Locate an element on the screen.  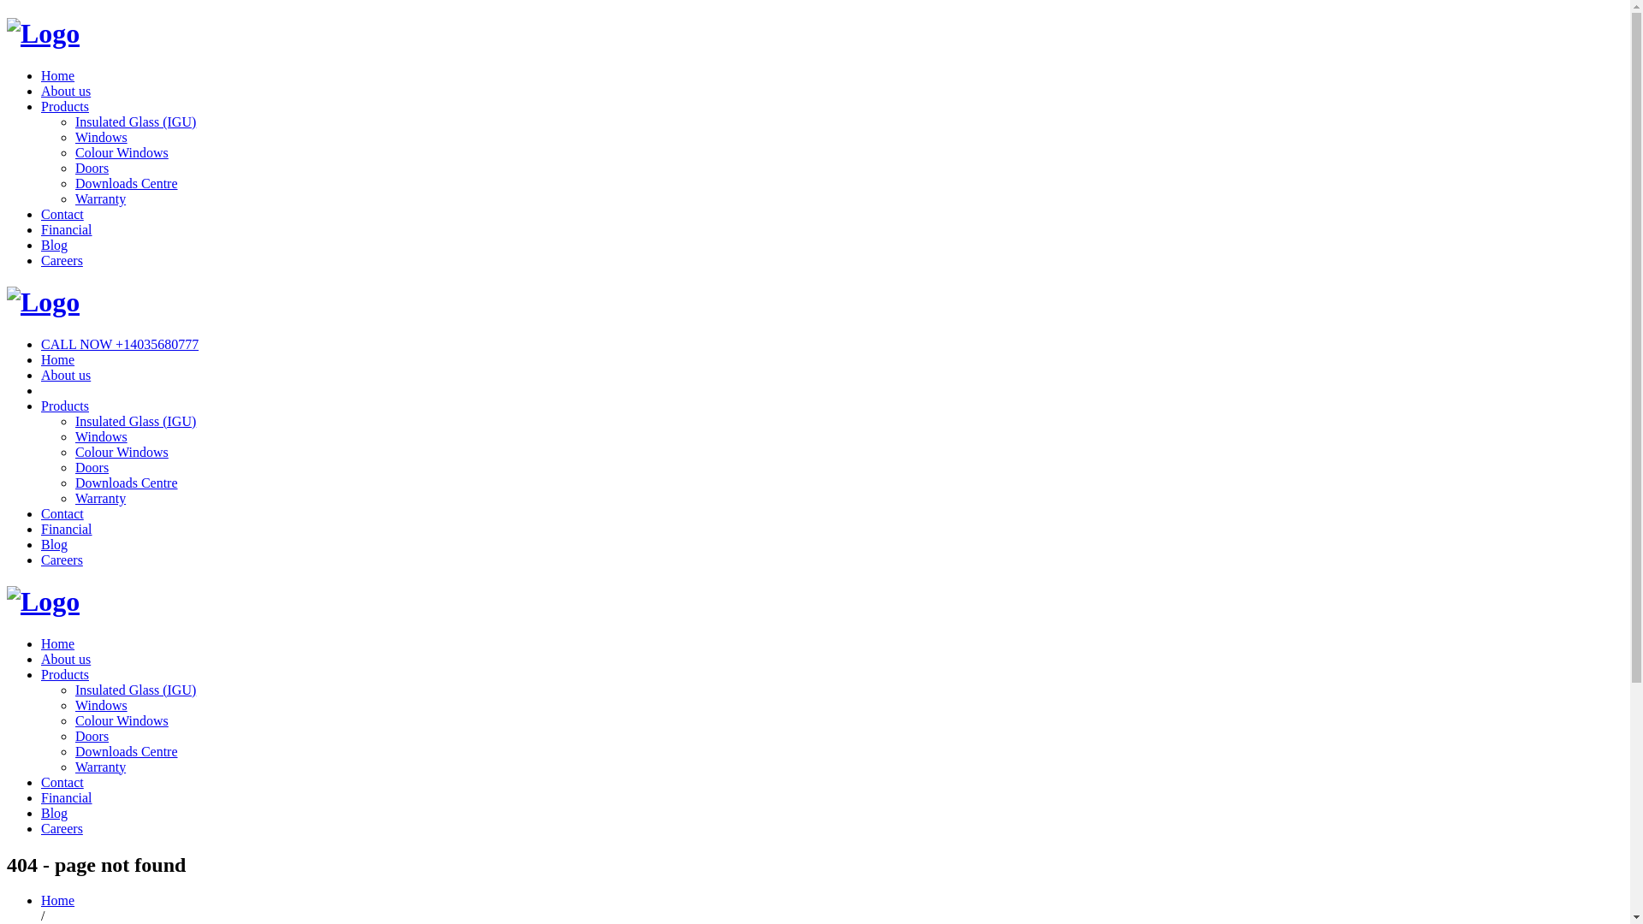
Windows is located at coordinates (101, 137).